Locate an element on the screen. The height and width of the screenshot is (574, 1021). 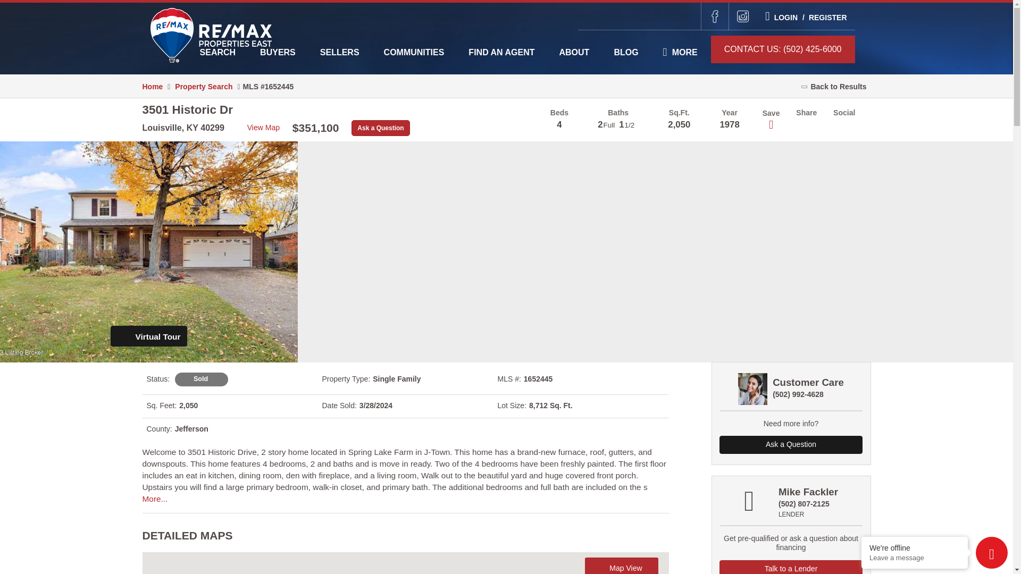
We're offline is located at coordinates (915, 547).